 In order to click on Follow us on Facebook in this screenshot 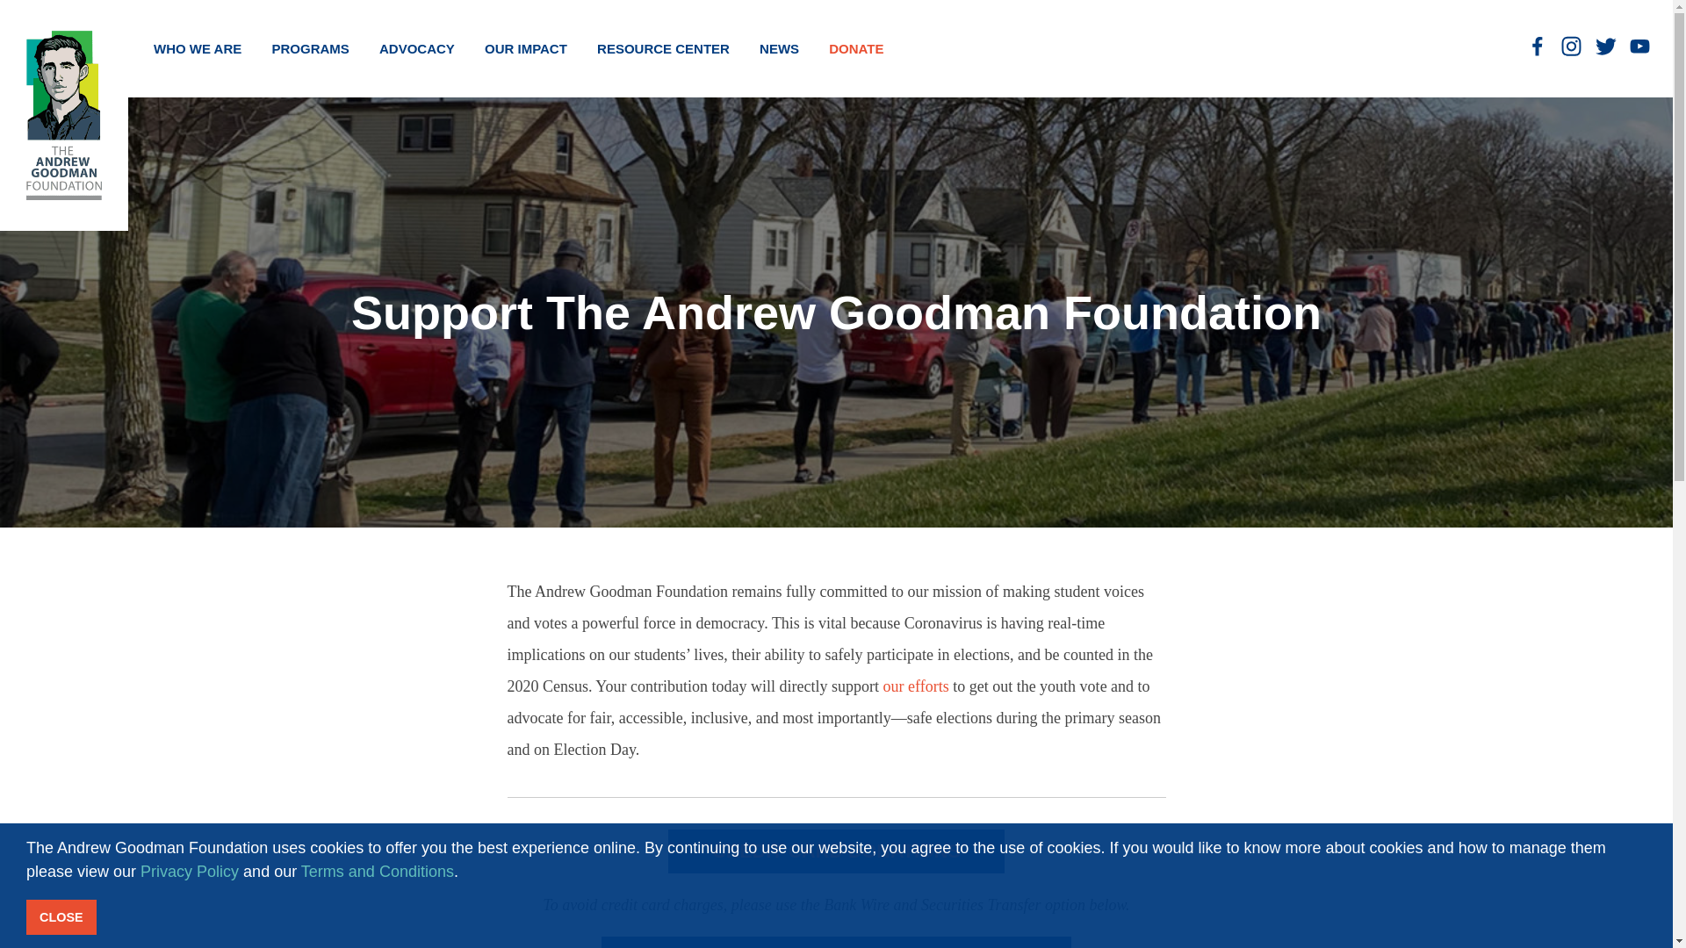, I will do `click(1537, 46)`.